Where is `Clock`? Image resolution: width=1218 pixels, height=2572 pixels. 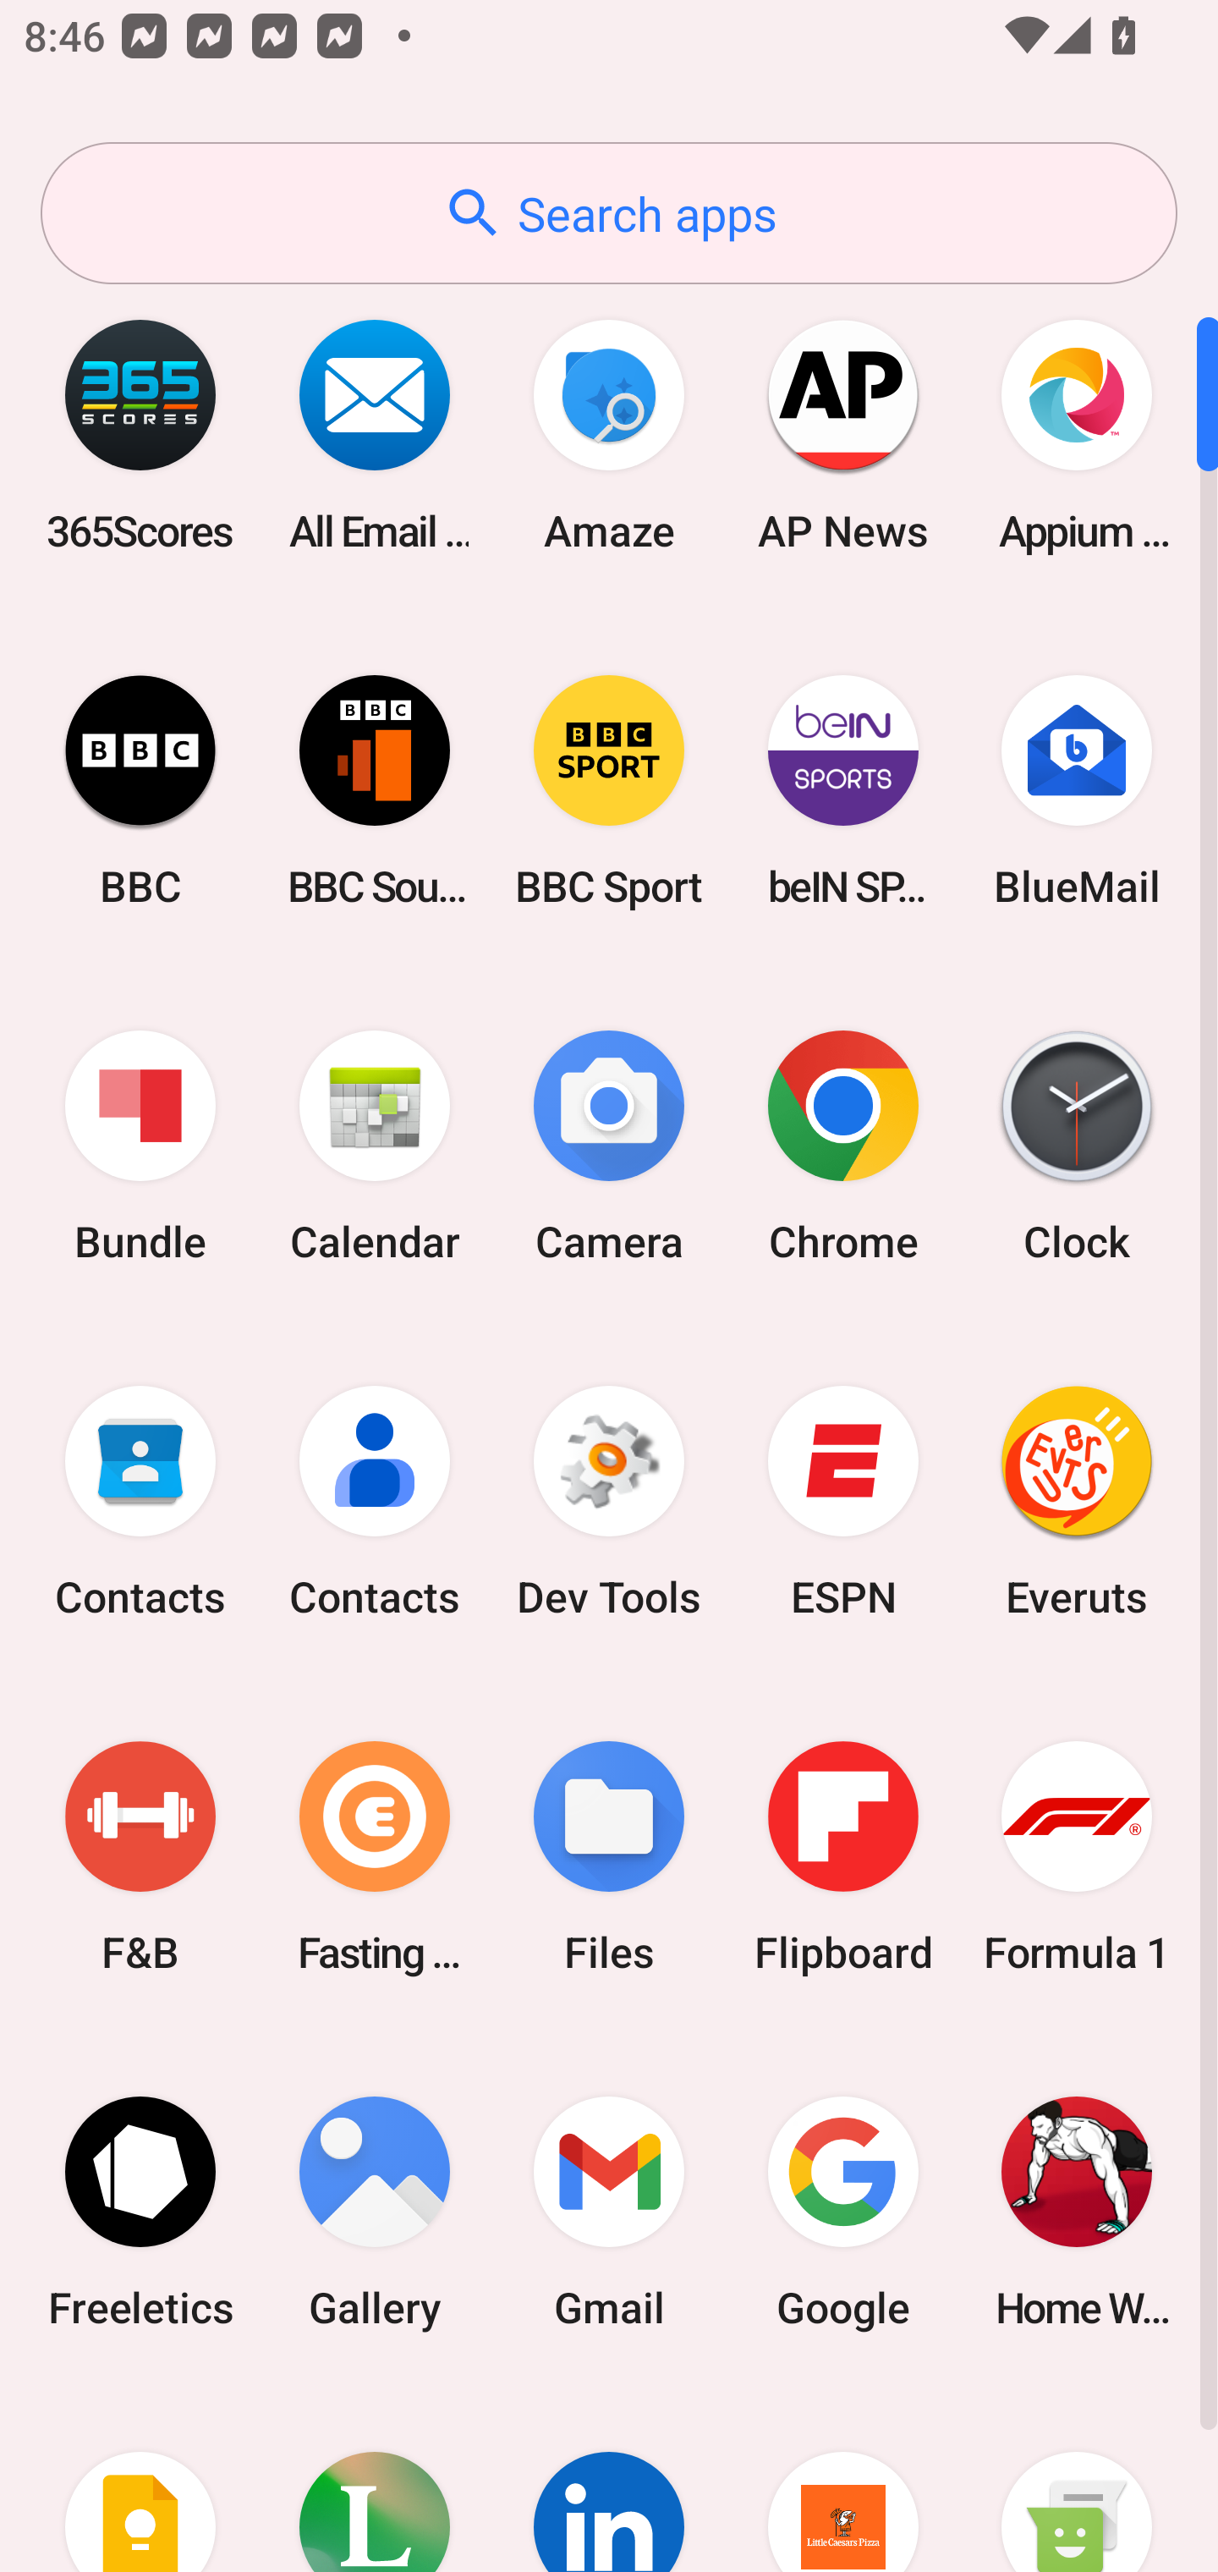 Clock is located at coordinates (1077, 1147).